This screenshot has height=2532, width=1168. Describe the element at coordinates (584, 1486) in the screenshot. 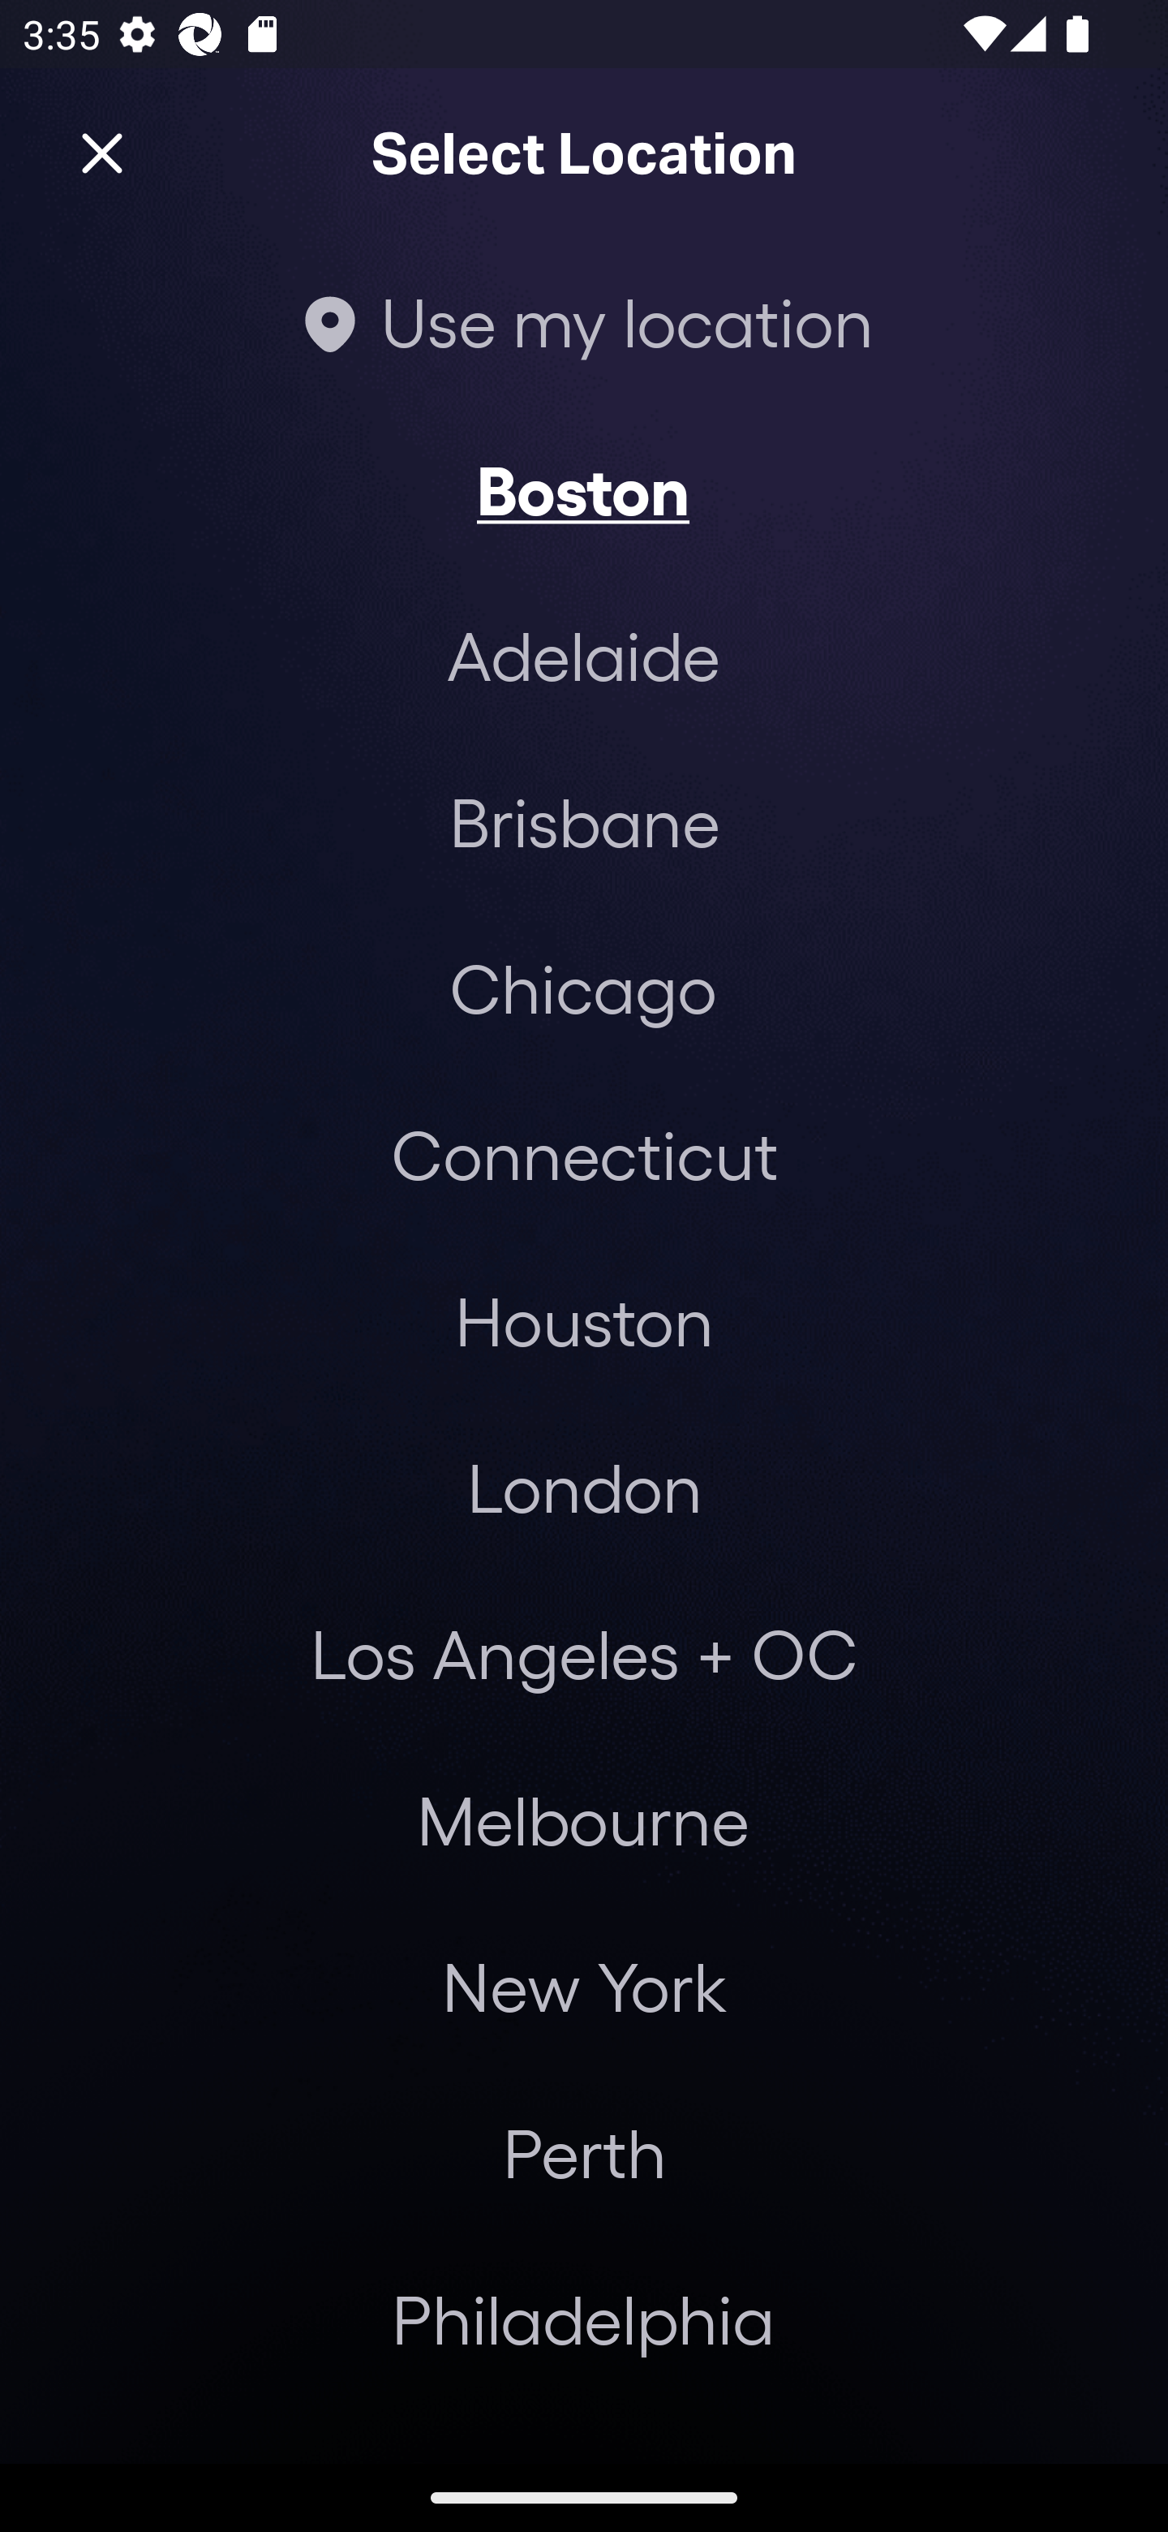

I see `London` at that location.